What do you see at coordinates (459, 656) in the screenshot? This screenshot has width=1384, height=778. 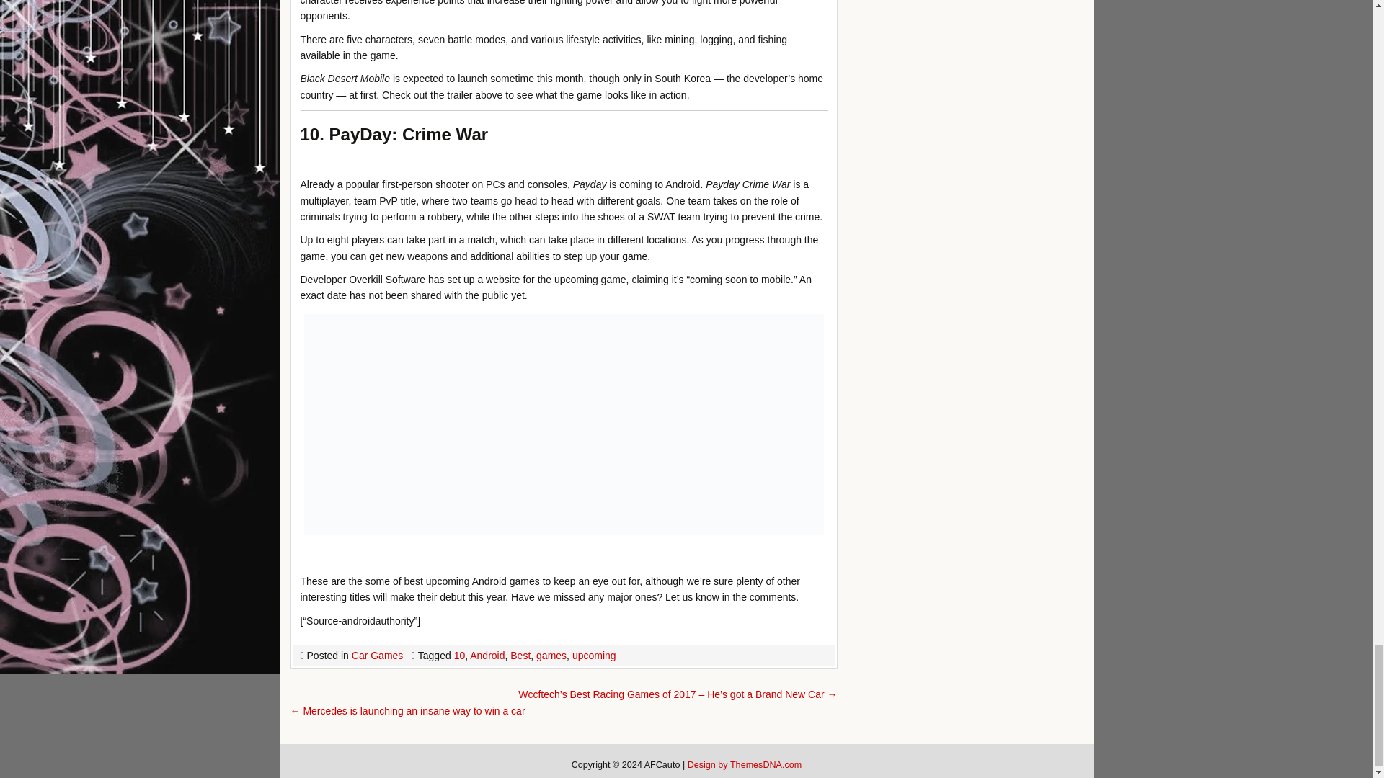 I see `10` at bounding box center [459, 656].